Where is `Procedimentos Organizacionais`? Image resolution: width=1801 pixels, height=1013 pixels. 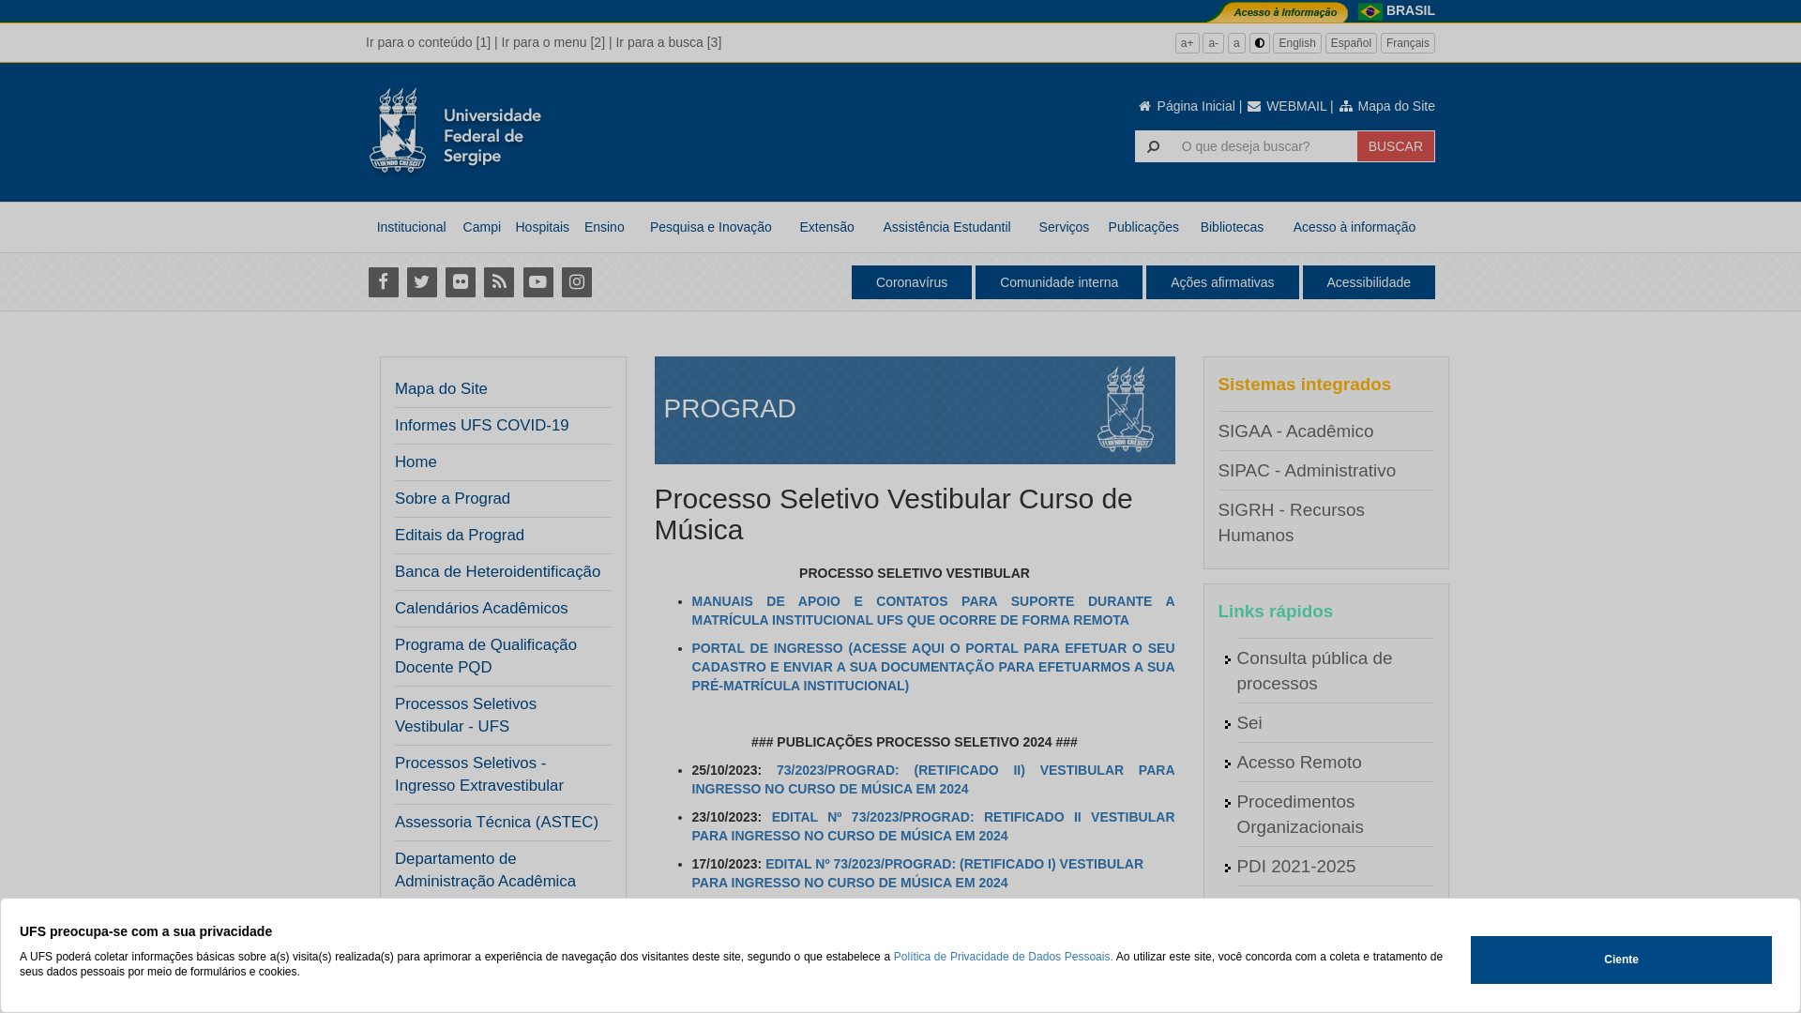 Procedimentos Organizacionais is located at coordinates (1300, 814).